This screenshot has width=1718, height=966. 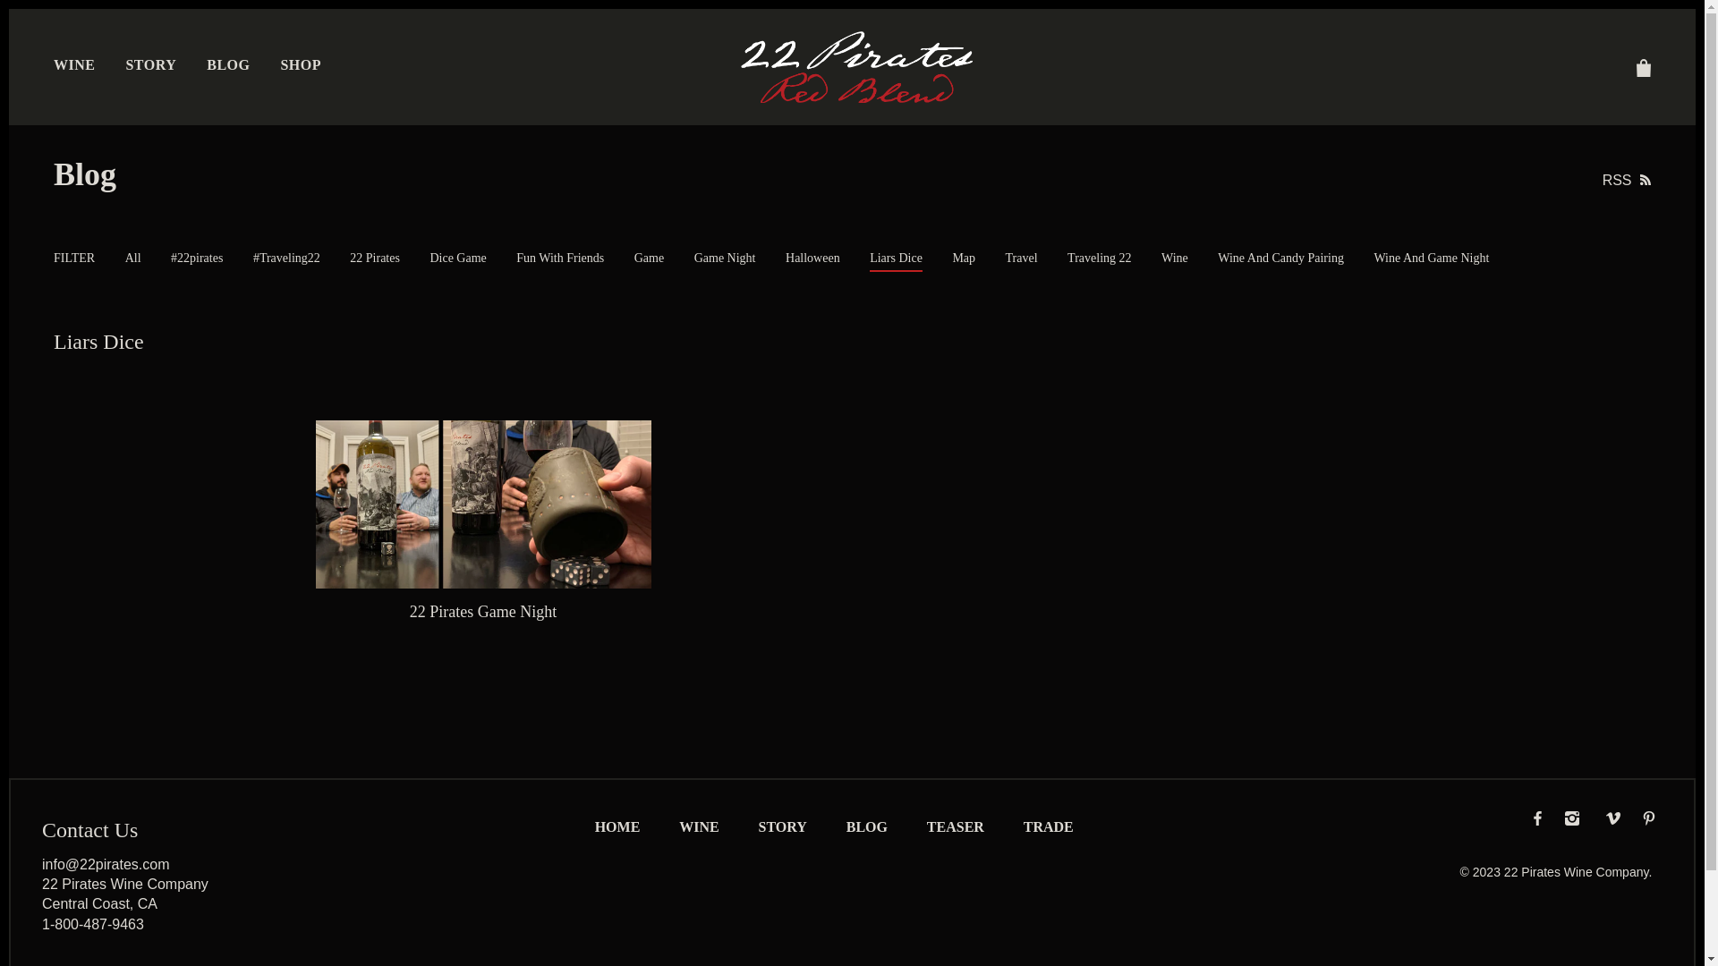 I want to click on Wine And Game Night, so click(x=1432, y=258).